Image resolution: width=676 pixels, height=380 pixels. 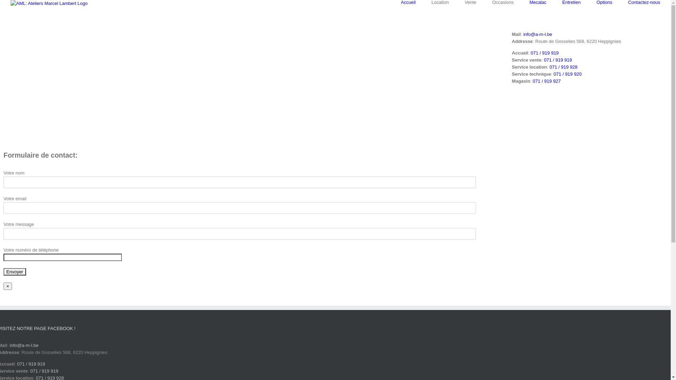 What do you see at coordinates (538, 34) in the screenshot?
I see `info@a-m-l.be` at bounding box center [538, 34].